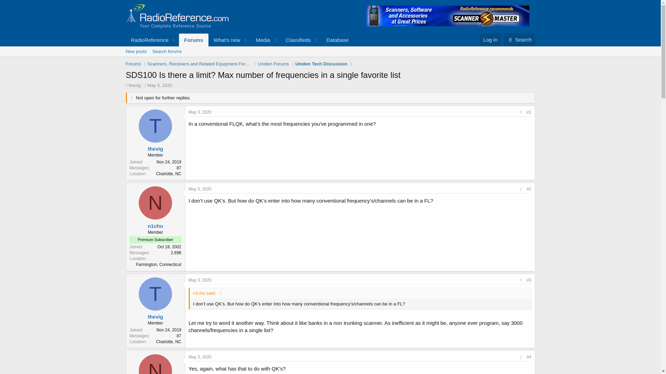 This screenshot has height=374, width=666. What do you see at coordinates (239, 40) in the screenshot?
I see `New posts` at bounding box center [239, 40].